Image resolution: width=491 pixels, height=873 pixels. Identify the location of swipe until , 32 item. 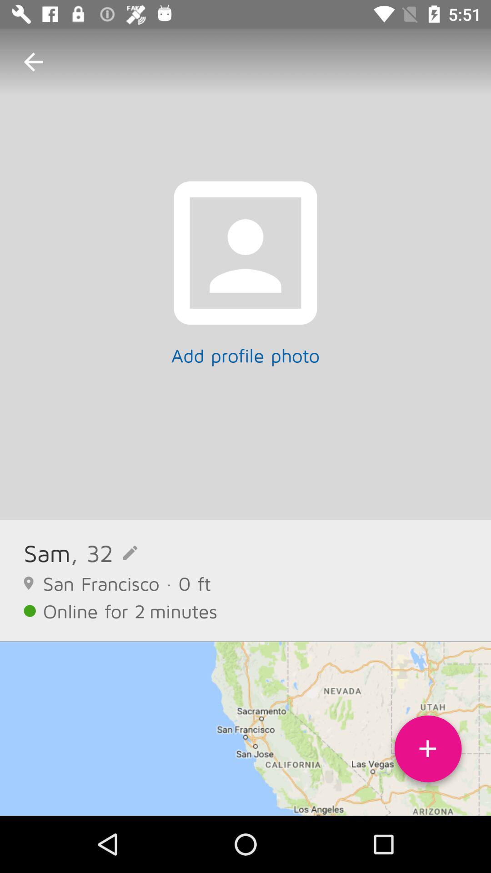
(104, 553).